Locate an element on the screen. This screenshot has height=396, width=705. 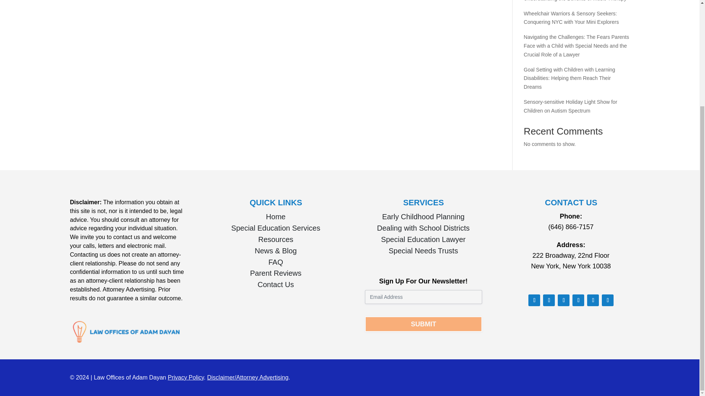
Follow on Facebook is located at coordinates (534, 300).